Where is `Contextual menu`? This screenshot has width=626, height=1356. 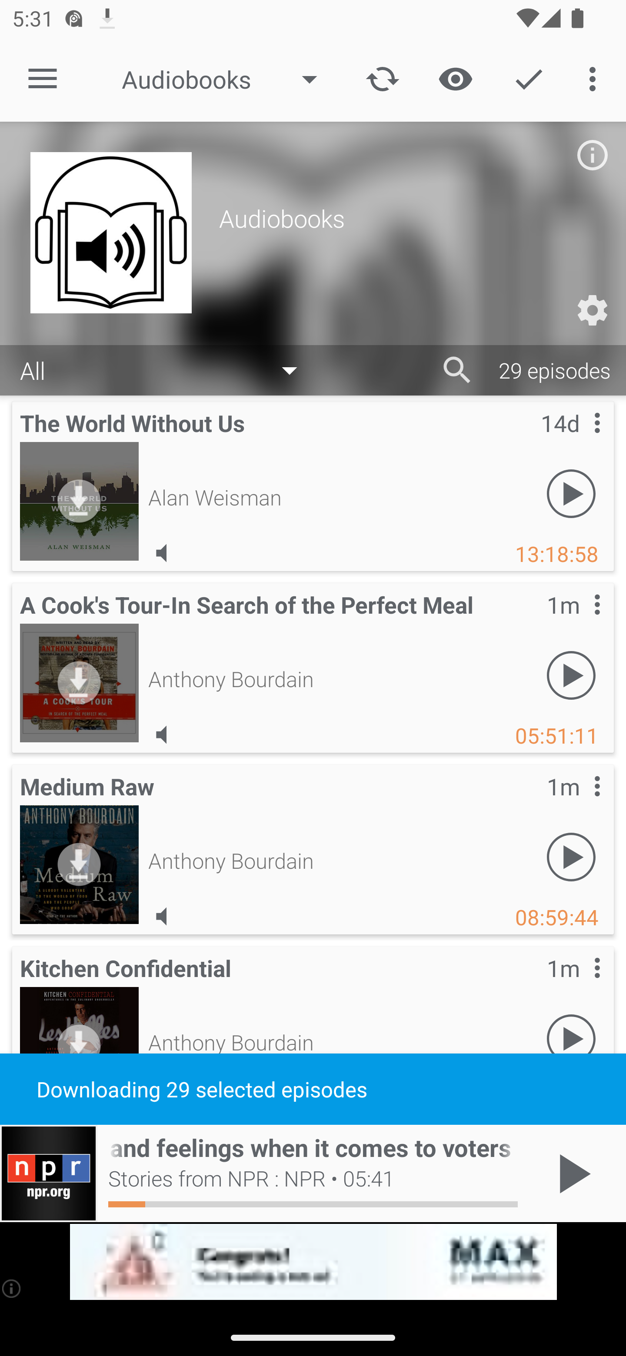
Contextual menu is located at coordinates (578, 803).